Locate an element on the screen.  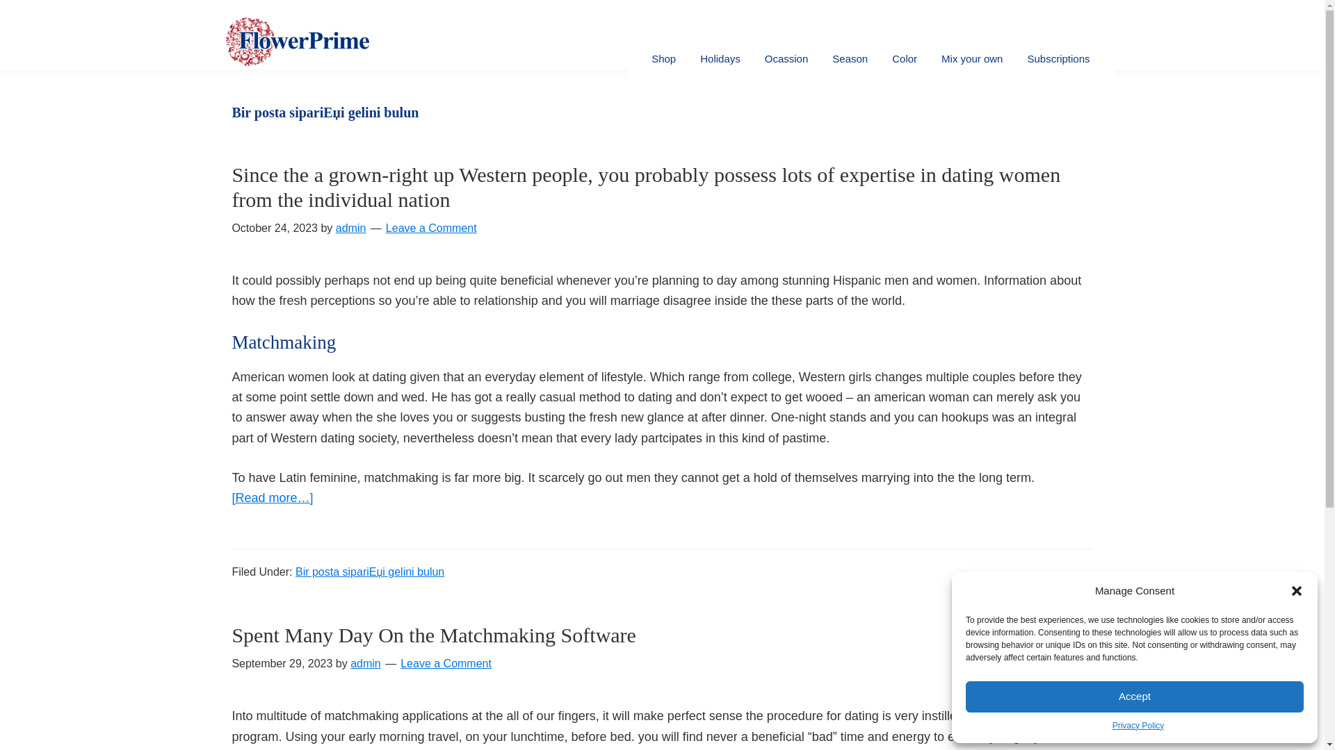
Accept is located at coordinates (1135, 696).